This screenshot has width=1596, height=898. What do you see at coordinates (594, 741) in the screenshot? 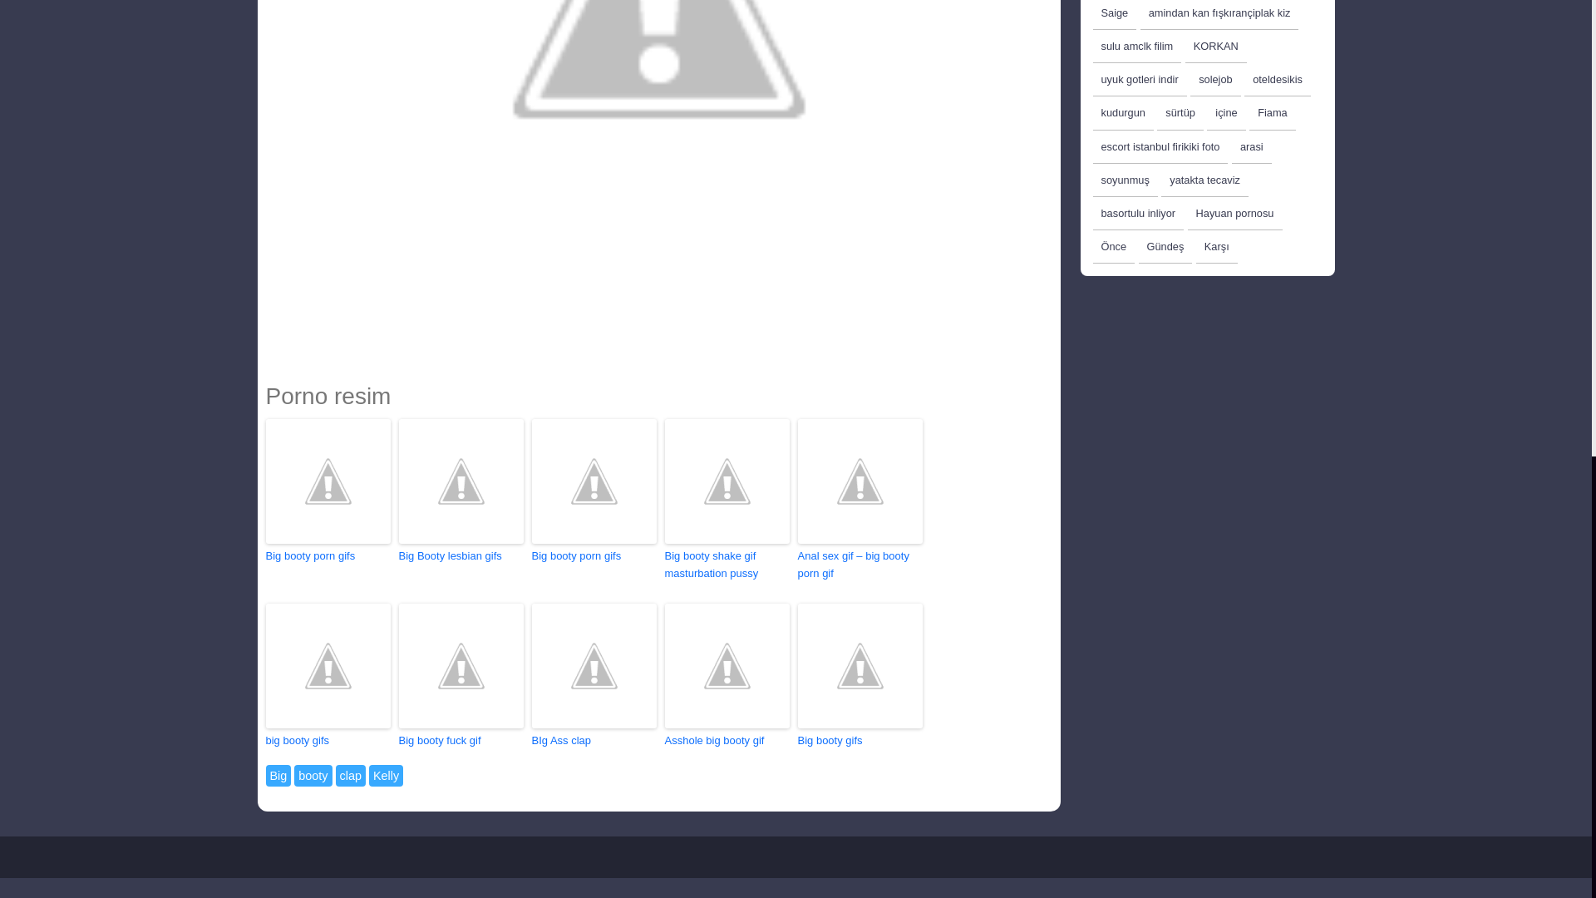
I see `BIg Ass clap` at bounding box center [594, 741].